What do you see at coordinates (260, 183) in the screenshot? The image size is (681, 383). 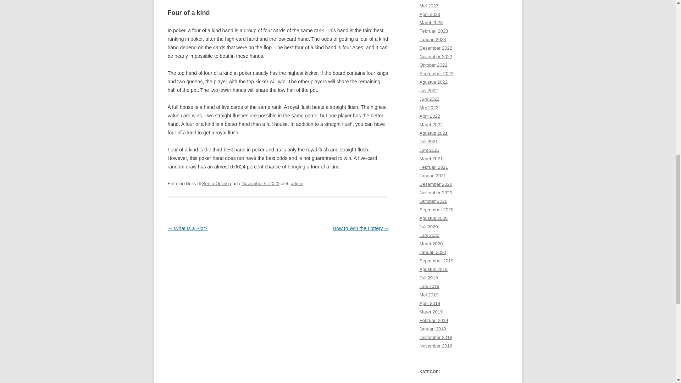 I see `5:46 pm` at bounding box center [260, 183].